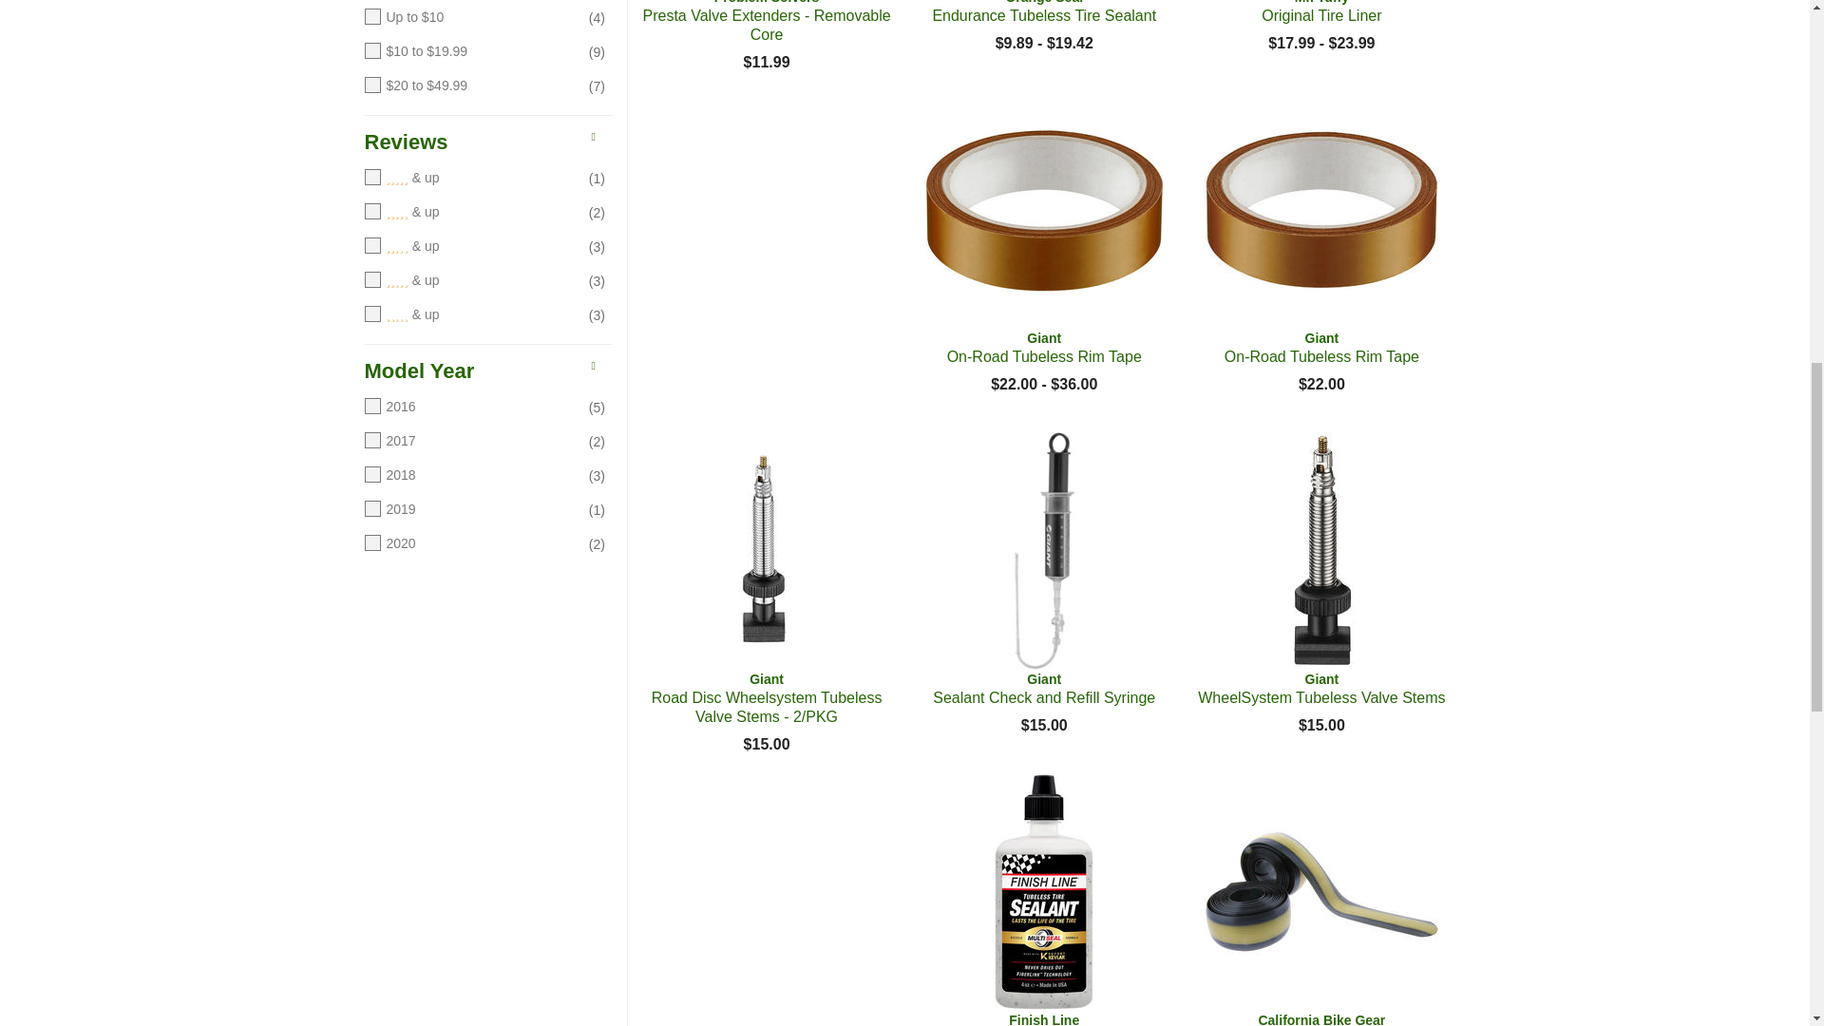 The width and height of the screenshot is (1824, 1026). Describe the element at coordinates (469, 213) in the screenshot. I see `4` at that location.